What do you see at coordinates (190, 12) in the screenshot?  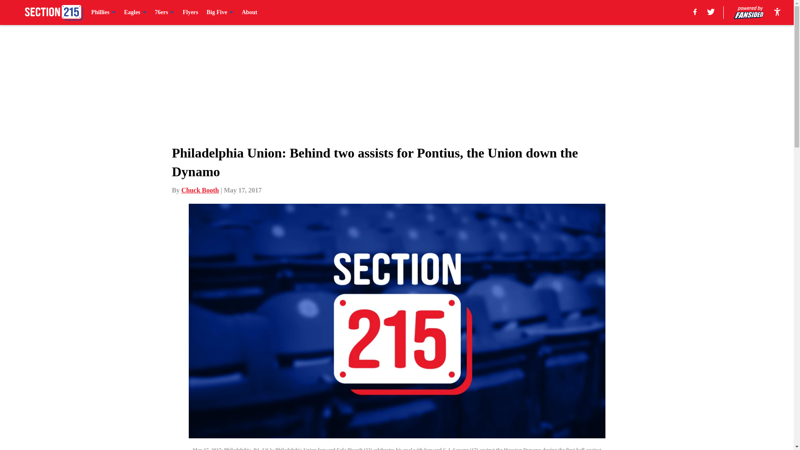 I see `Flyers` at bounding box center [190, 12].